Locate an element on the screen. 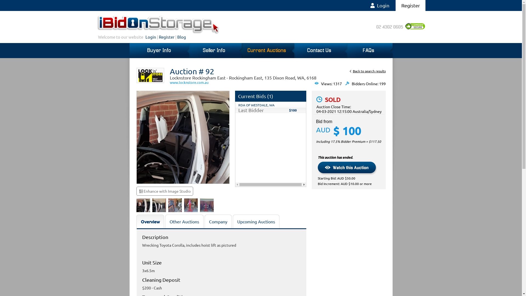 Image resolution: width=526 pixels, height=296 pixels. Blog is located at coordinates (181, 37).